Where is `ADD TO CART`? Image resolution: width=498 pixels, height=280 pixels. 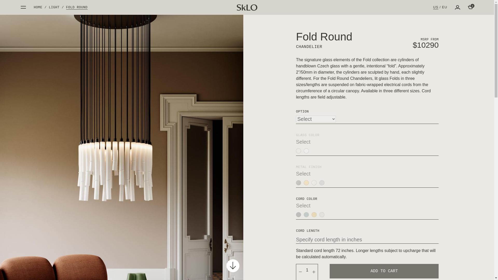 ADD TO CART is located at coordinates (384, 271).